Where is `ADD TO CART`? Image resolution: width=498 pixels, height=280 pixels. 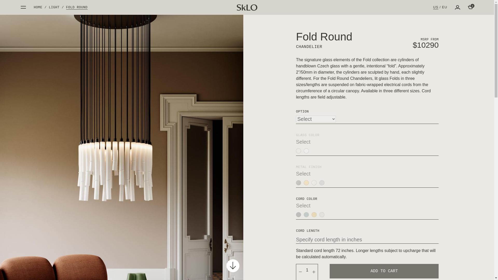 ADD TO CART is located at coordinates (384, 271).